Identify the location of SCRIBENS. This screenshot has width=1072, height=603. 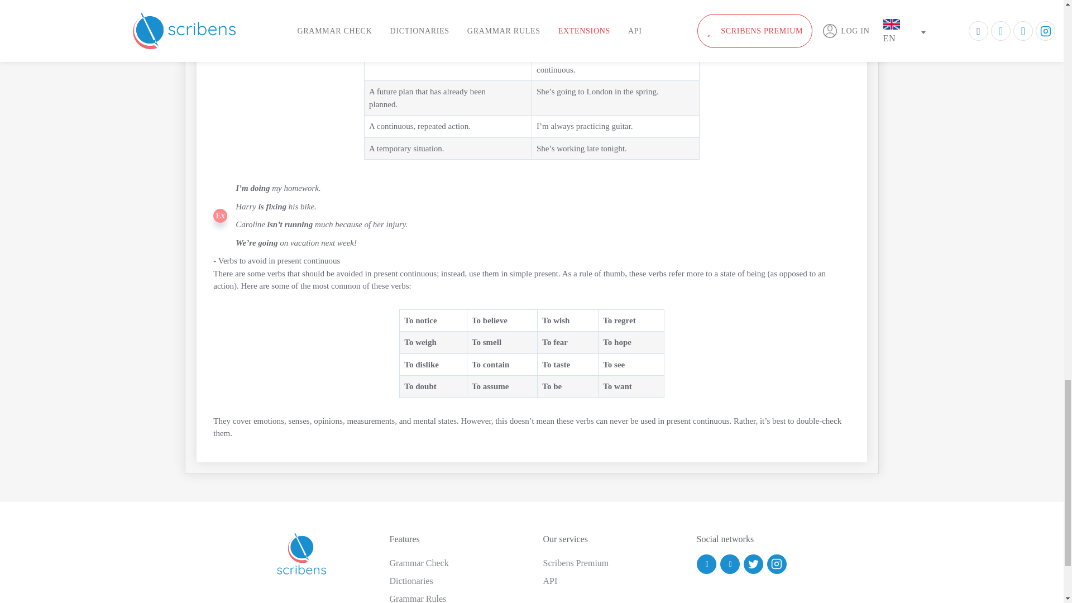
(301, 558).